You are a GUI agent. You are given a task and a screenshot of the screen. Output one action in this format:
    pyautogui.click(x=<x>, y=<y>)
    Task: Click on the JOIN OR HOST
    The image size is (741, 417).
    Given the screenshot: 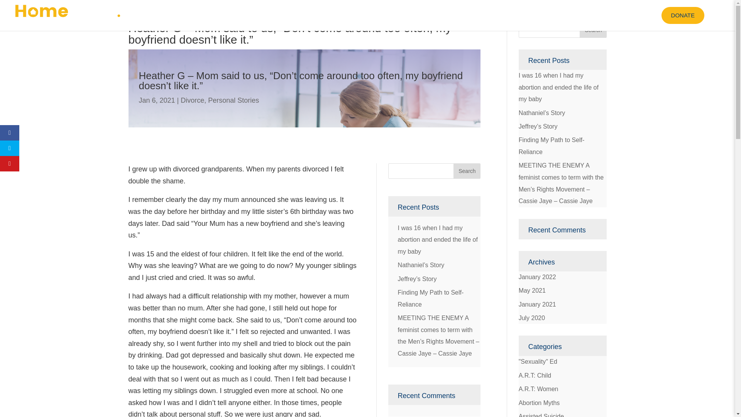 What is the action you would take?
    pyautogui.click(x=487, y=15)
    